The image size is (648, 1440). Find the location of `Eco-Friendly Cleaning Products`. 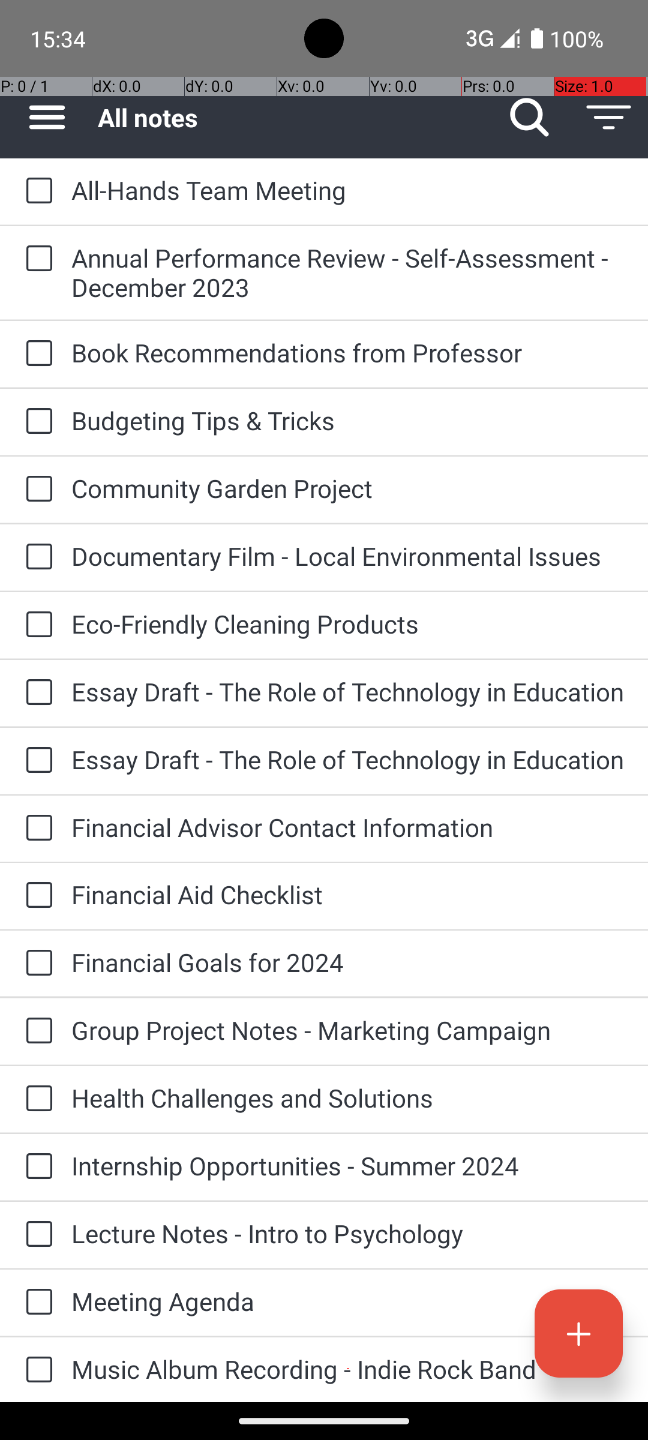

Eco-Friendly Cleaning Products is located at coordinates (348, 624).